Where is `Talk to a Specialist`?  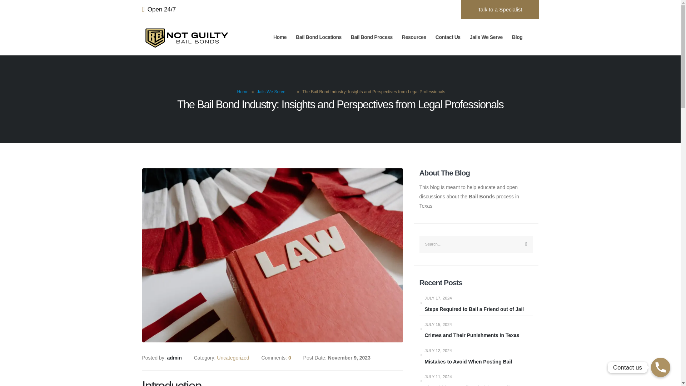 Talk to a Specialist is located at coordinates (499, 10).